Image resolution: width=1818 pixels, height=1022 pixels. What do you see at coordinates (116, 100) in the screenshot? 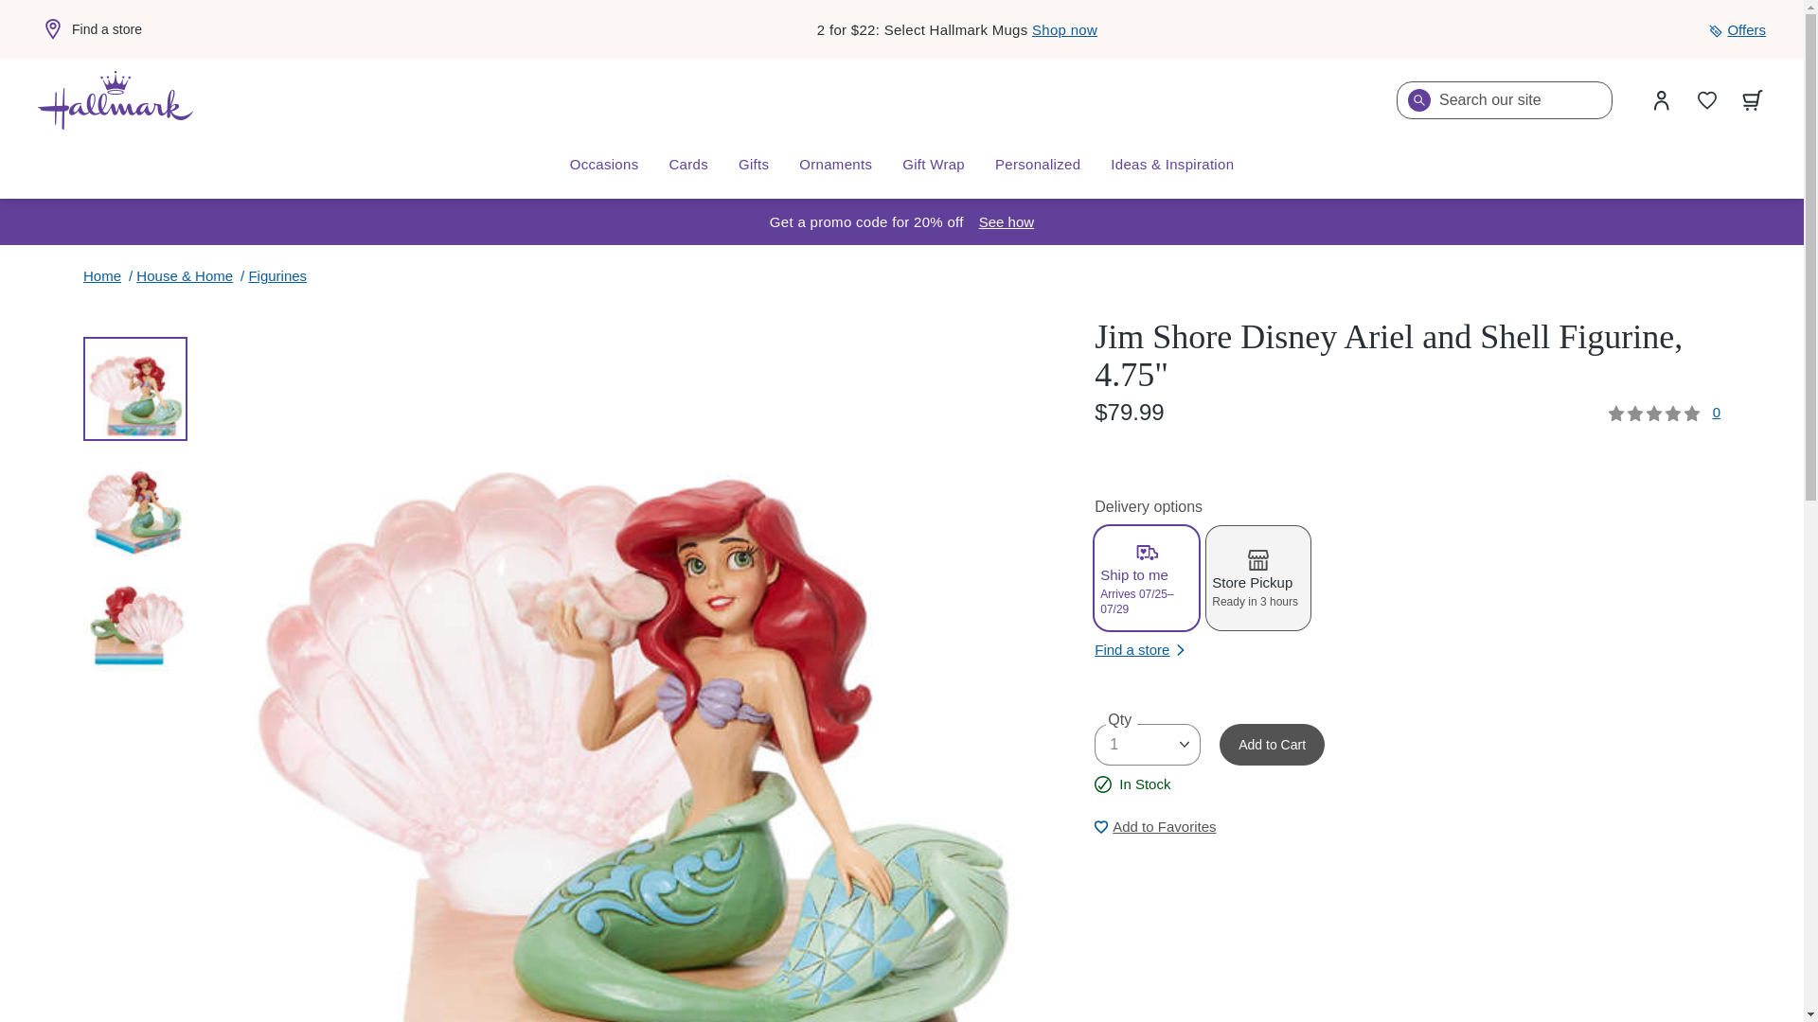
I see `Home page` at bounding box center [116, 100].